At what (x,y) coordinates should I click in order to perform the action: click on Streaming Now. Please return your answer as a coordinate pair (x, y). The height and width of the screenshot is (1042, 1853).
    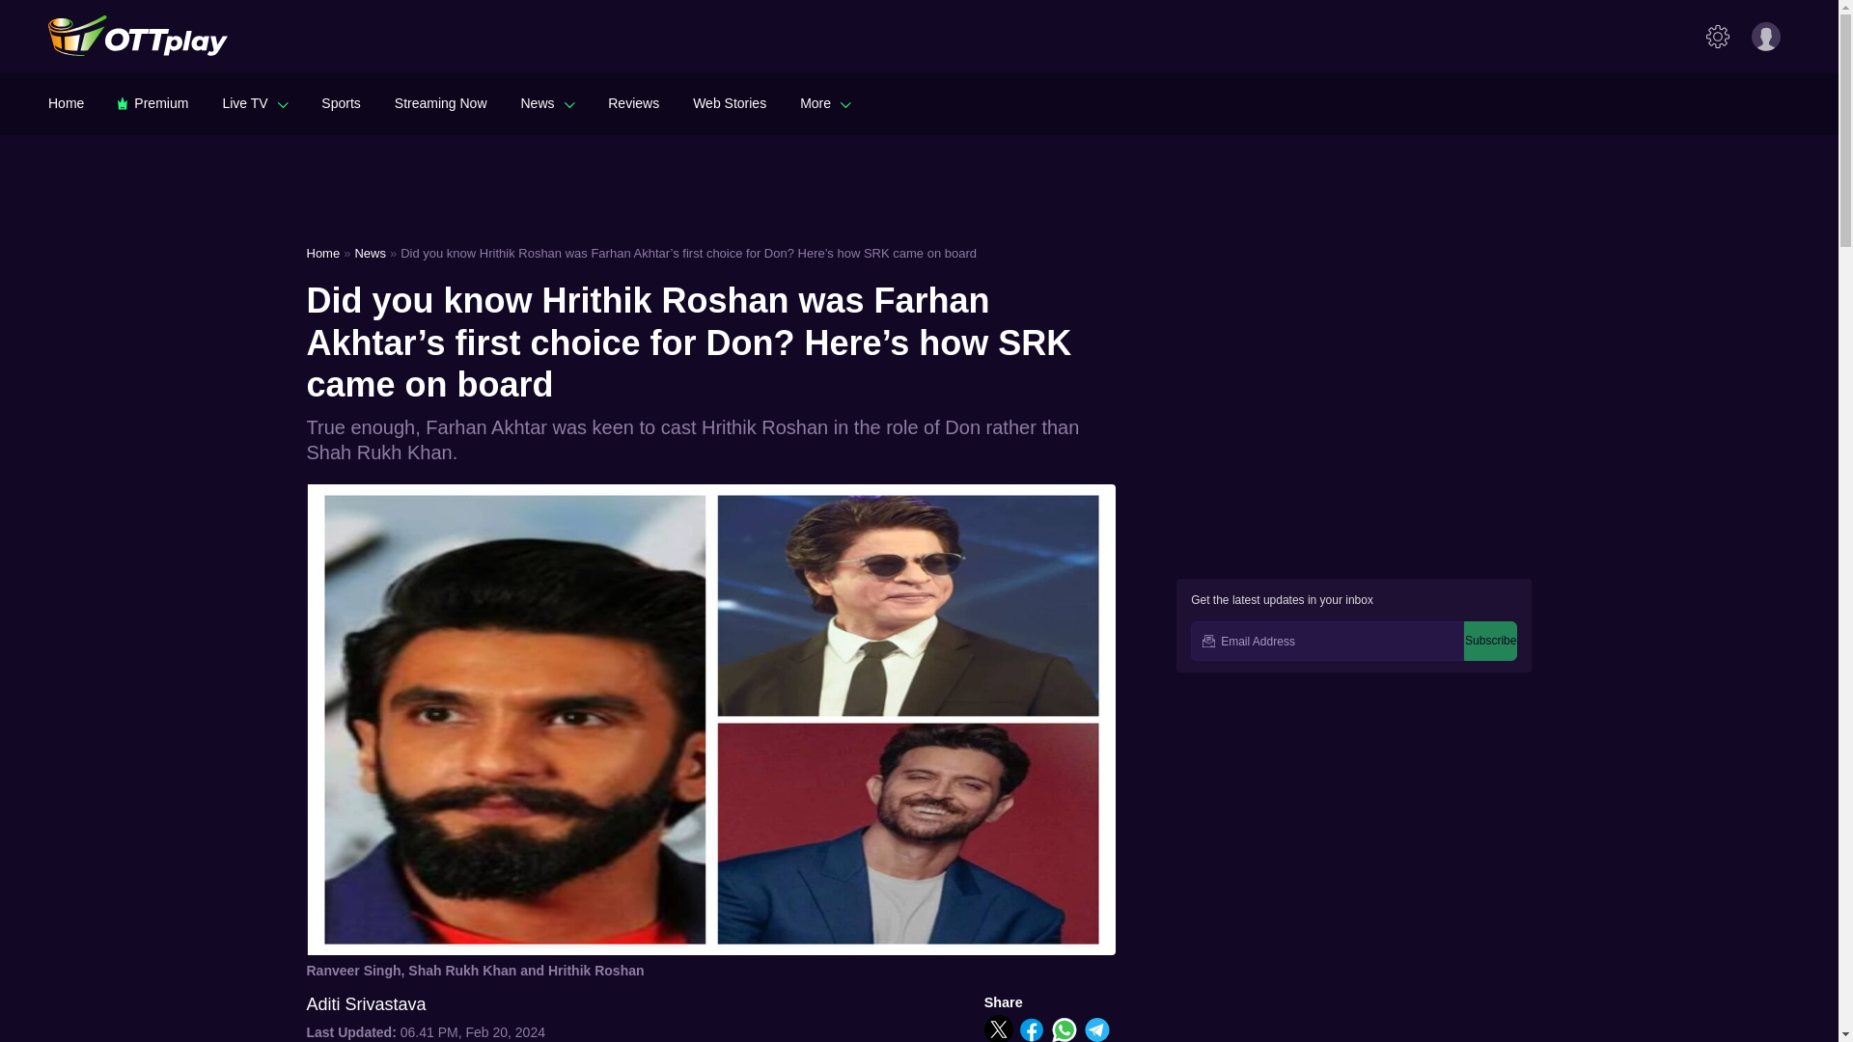
    Looking at the image, I should click on (440, 102).